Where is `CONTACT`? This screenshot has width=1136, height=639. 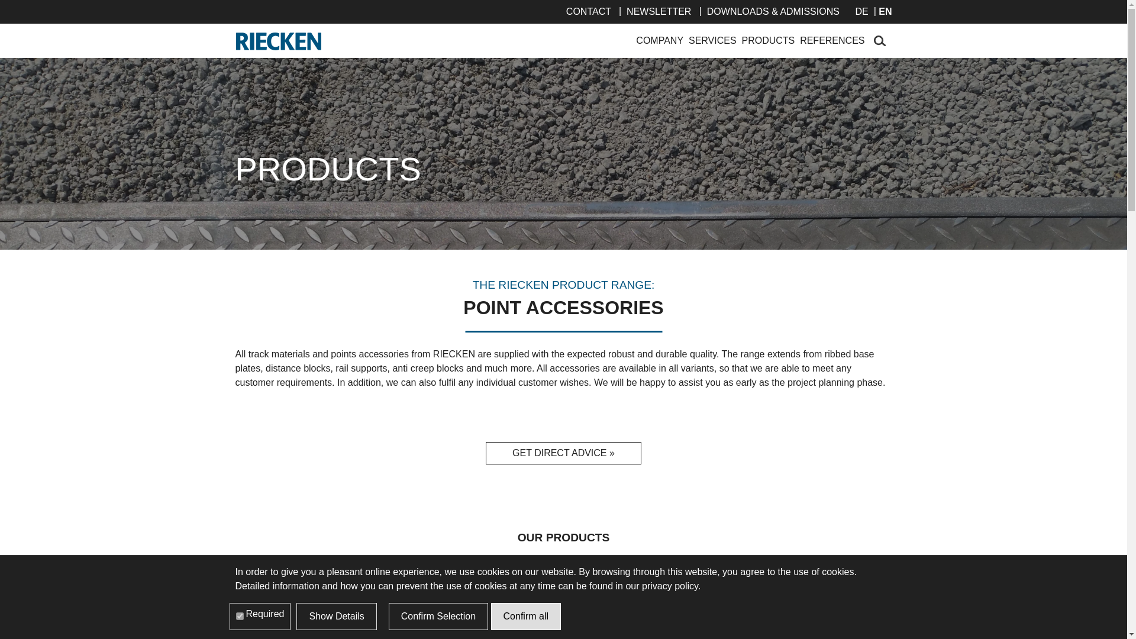 CONTACT is located at coordinates (588, 11).